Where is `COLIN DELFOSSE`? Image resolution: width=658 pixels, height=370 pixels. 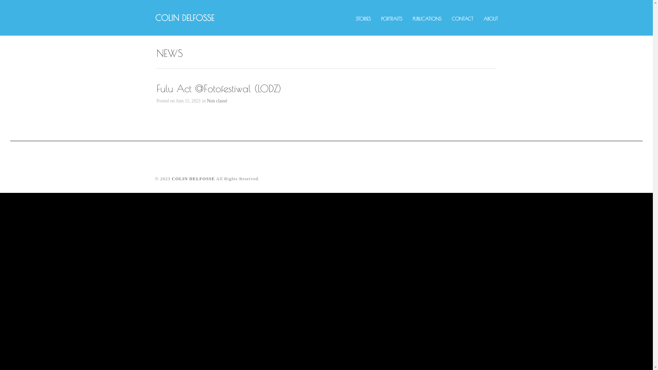 COLIN DELFOSSE is located at coordinates (193, 179).